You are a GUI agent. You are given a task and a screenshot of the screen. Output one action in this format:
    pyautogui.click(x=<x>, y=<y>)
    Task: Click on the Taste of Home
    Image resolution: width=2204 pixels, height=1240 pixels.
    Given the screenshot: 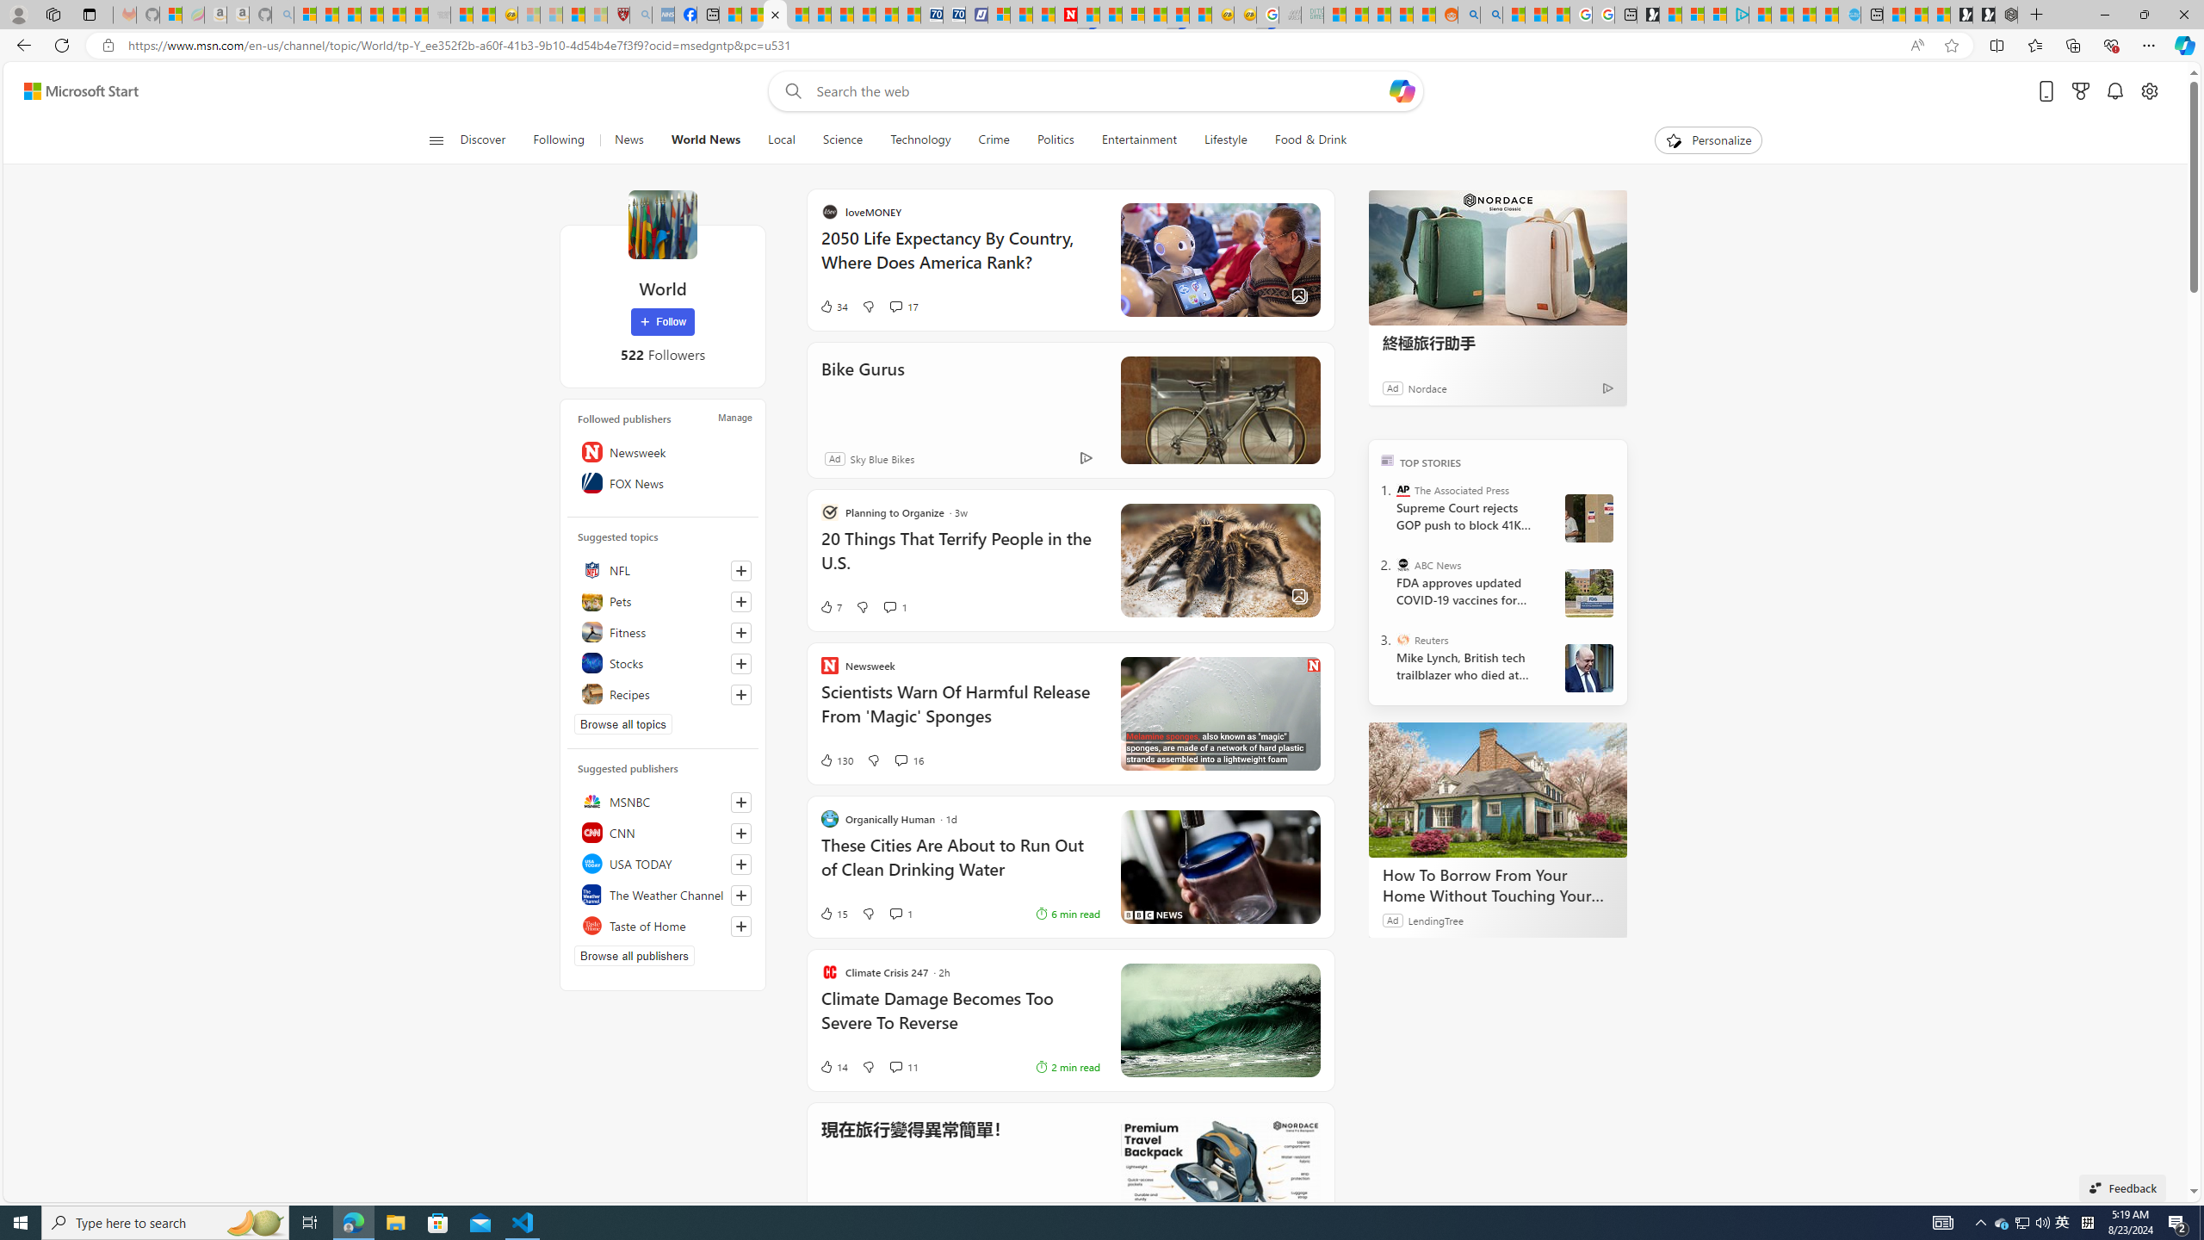 What is the action you would take?
    pyautogui.click(x=663, y=925)
    